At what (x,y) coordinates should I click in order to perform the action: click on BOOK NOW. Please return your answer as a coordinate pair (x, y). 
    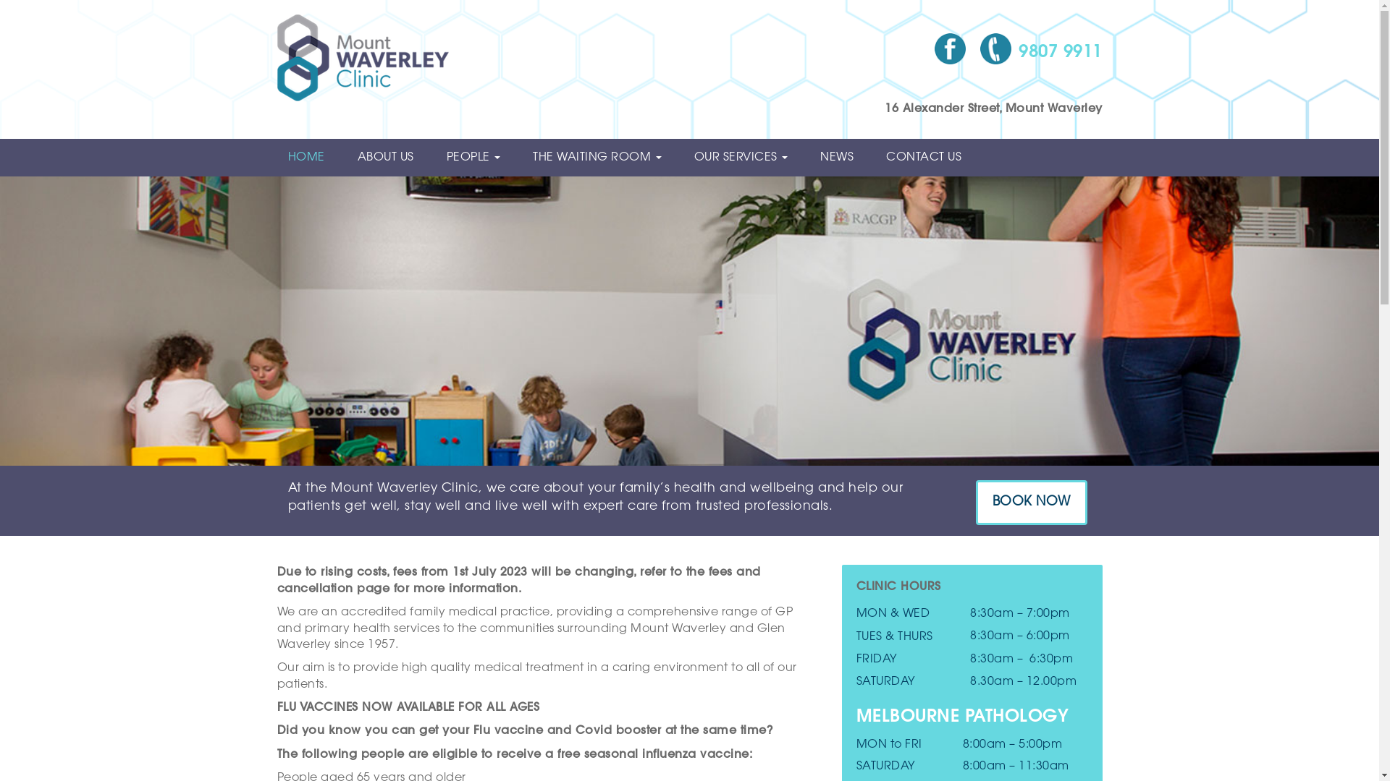
    Looking at the image, I should click on (1032, 503).